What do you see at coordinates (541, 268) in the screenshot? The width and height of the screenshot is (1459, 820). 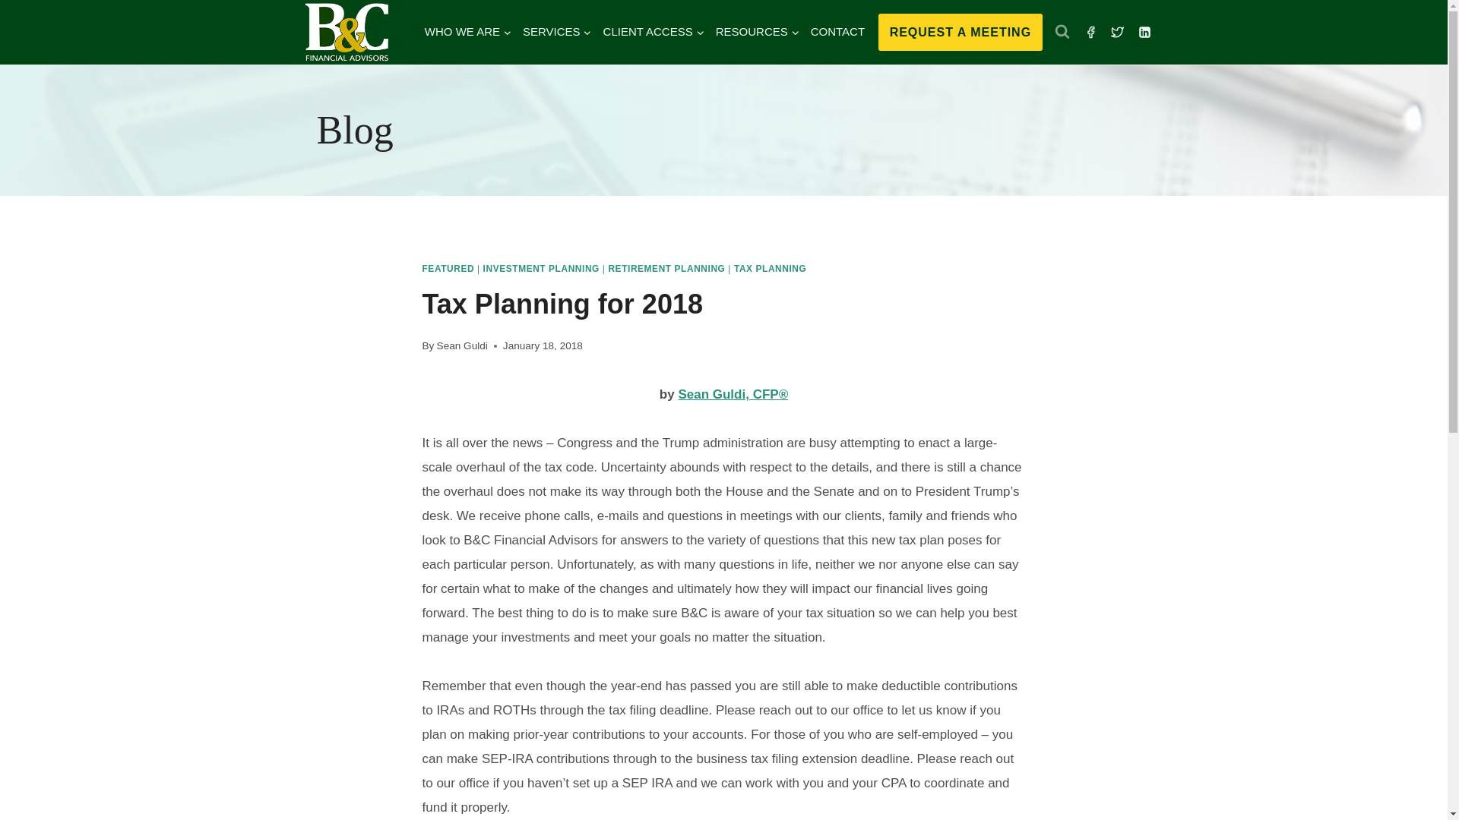 I see `INVESTMENT PLANNING` at bounding box center [541, 268].